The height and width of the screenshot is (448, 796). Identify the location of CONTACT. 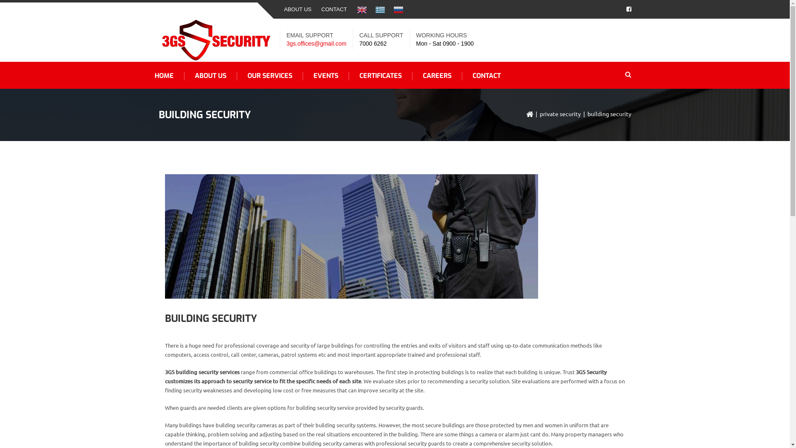
(486, 76).